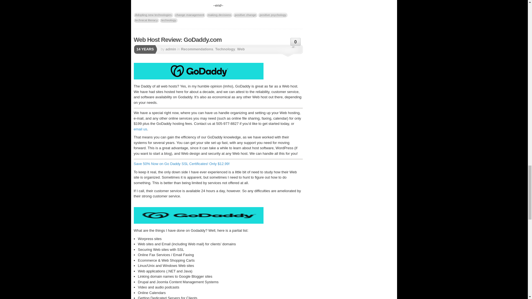  Describe the element at coordinates (273, 15) in the screenshot. I see `positive psychology` at that location.